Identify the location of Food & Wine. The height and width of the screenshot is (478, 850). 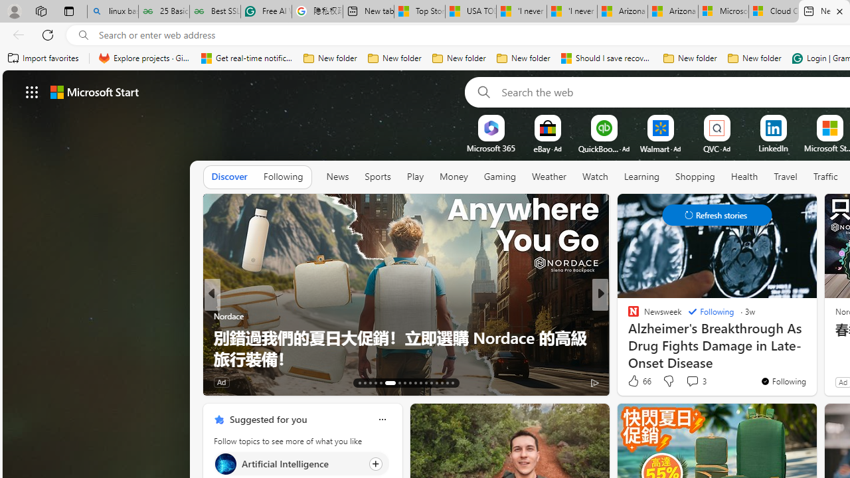
(627, 316).